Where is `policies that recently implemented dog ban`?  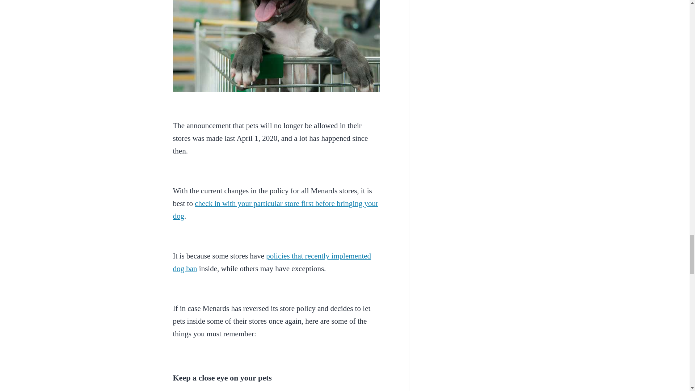 policies that recently implemented dog ban is located at coordinates (272, 262).